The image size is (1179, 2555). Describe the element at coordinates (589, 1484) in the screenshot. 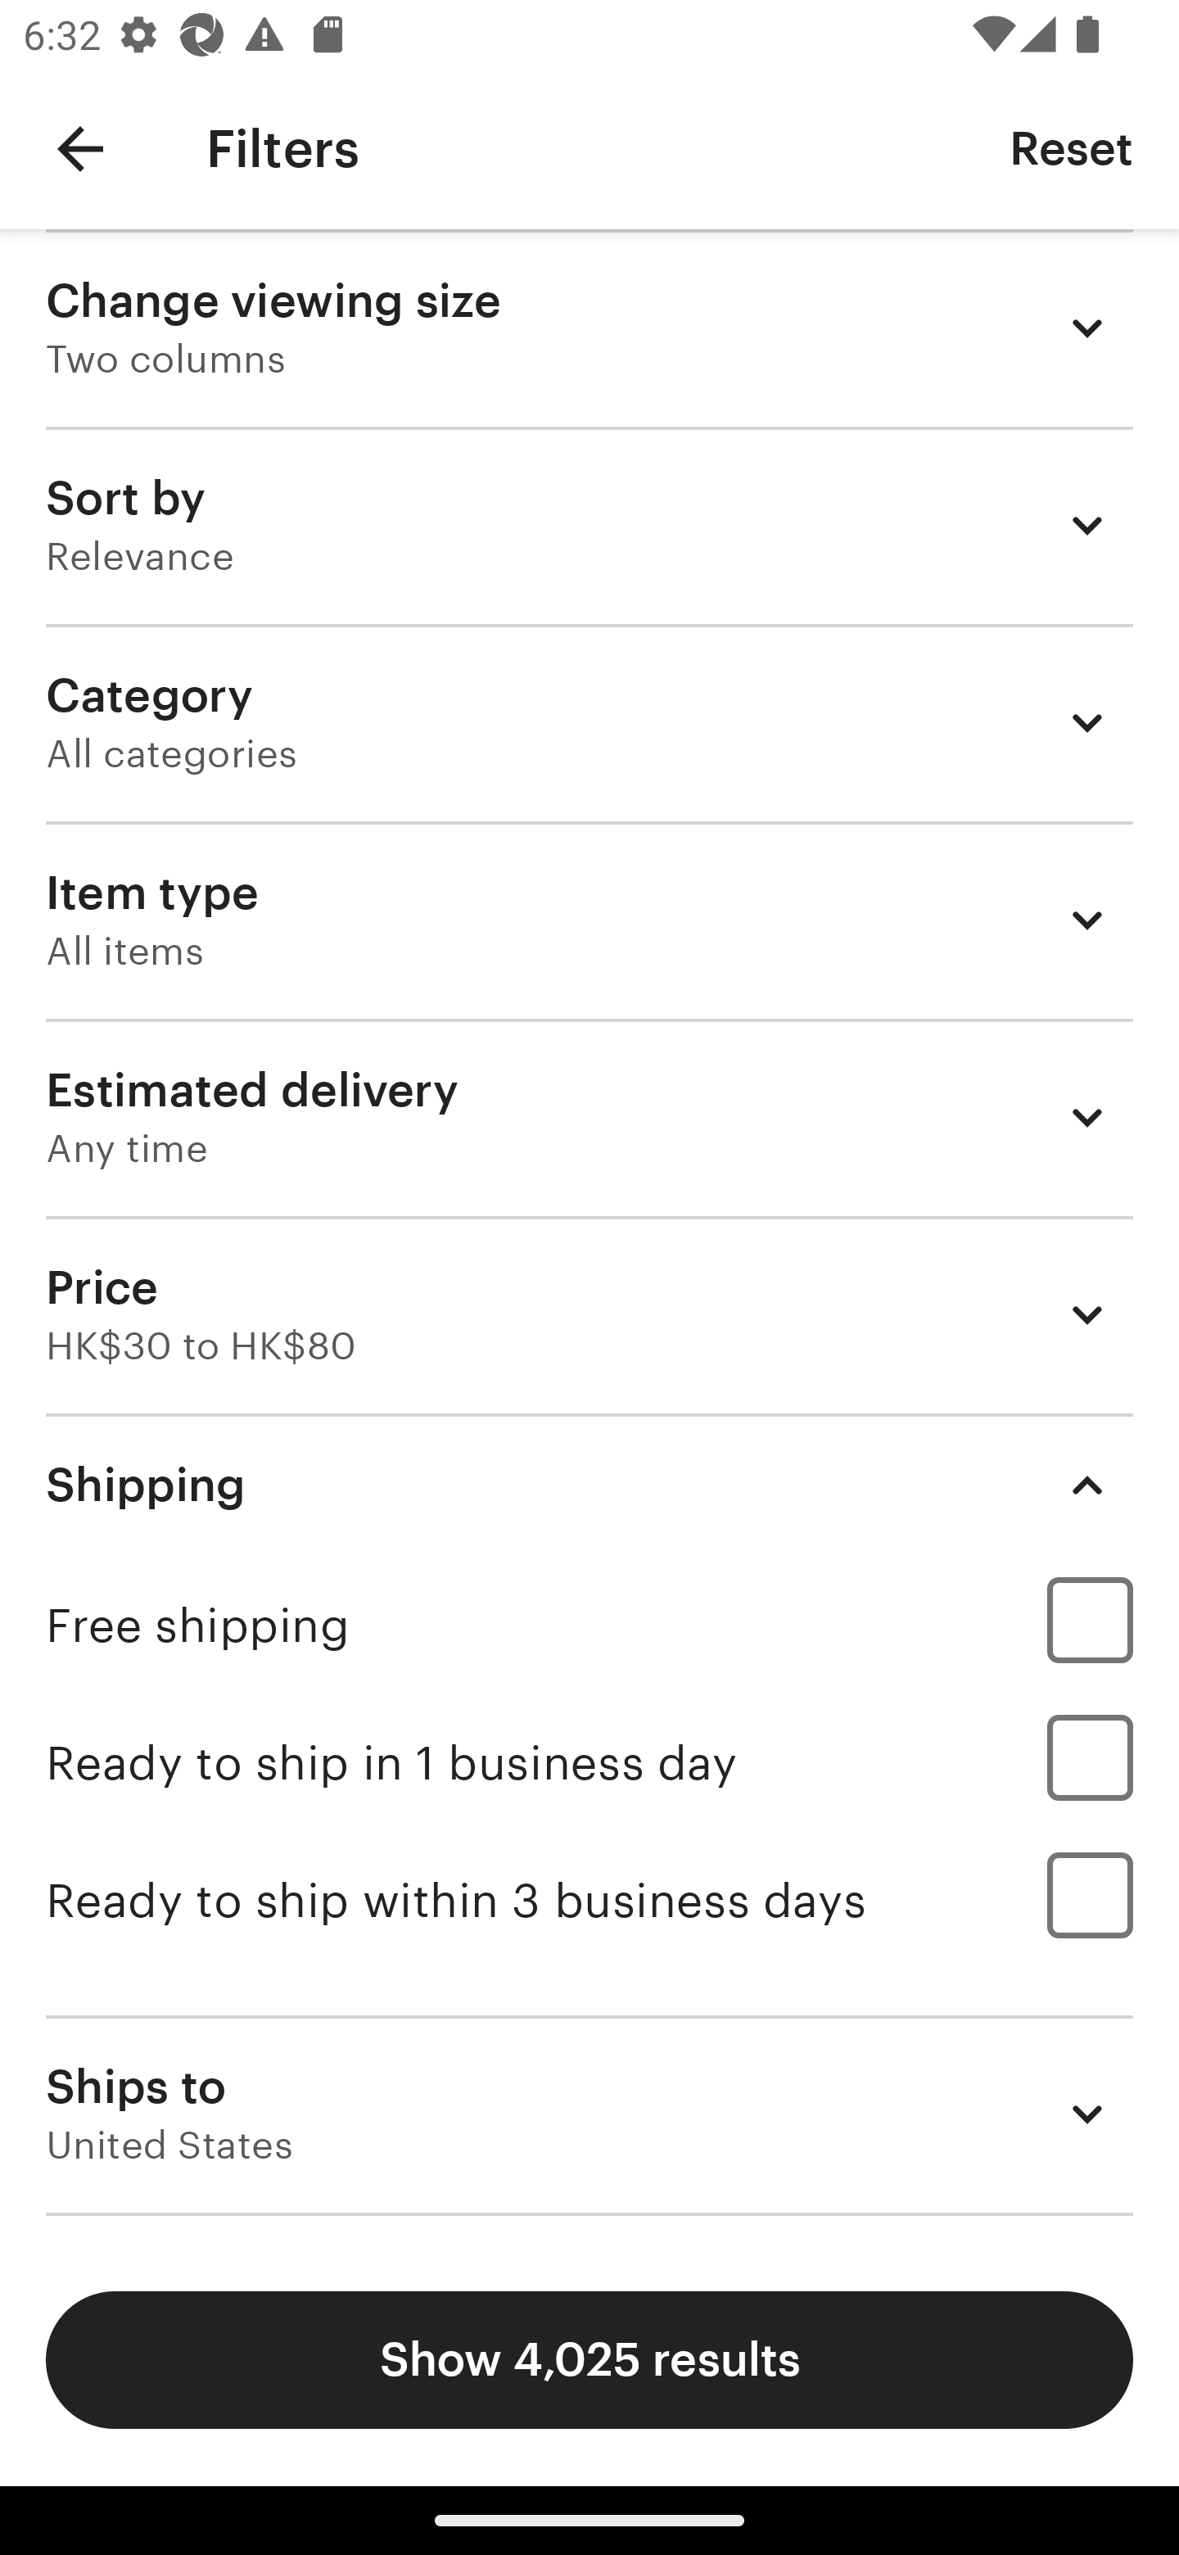

I see `Shipping` at that location.